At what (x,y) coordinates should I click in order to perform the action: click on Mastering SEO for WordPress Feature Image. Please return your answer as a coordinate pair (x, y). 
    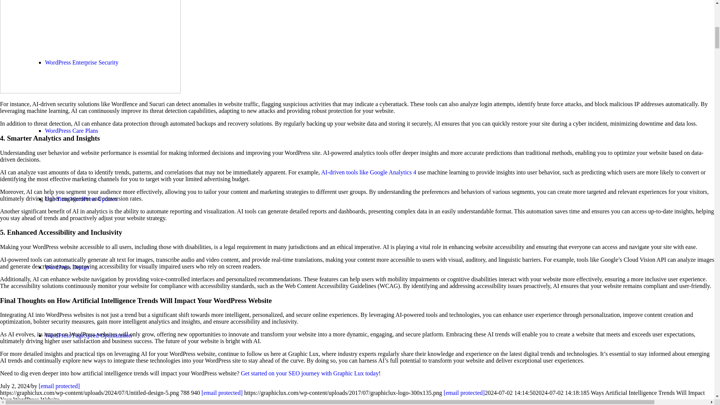
    Looking at the image, I should click on (57, 404).